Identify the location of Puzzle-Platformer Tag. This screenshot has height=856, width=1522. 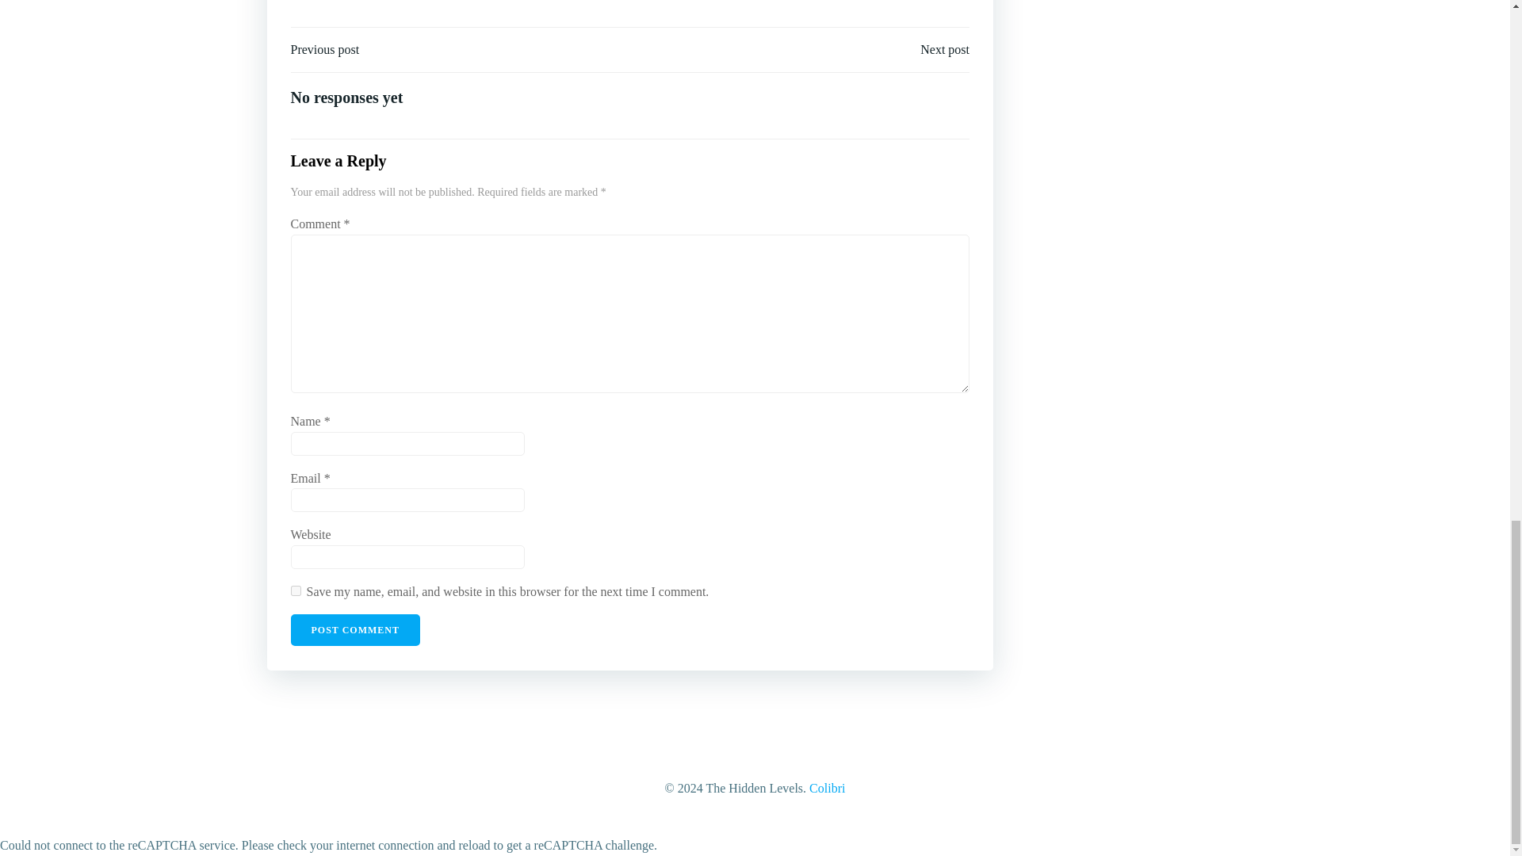
(623, 2).